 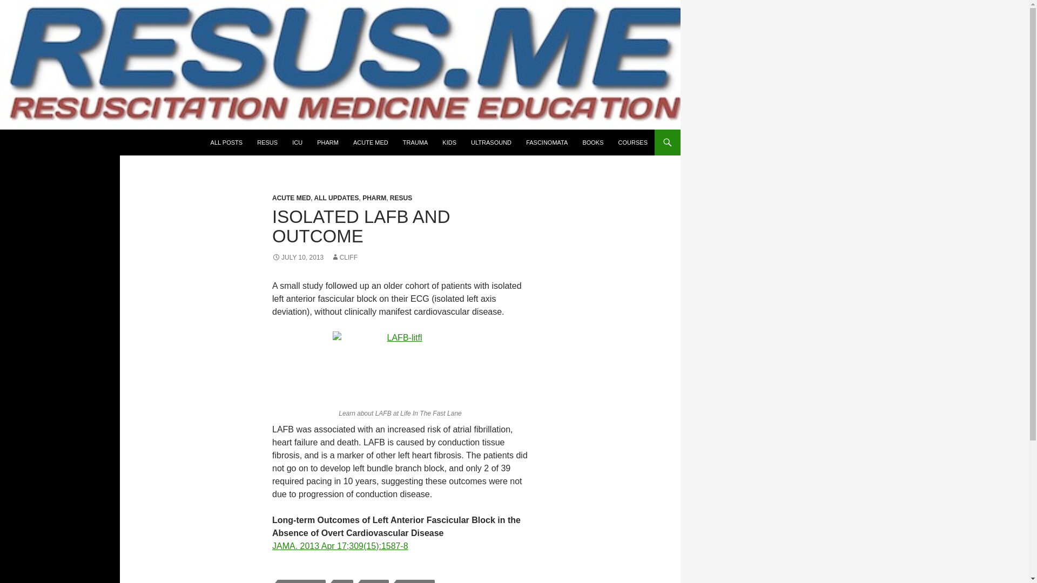 What do you see at coordinates (415, 143) in the screenshot?
I see `TRAUMA` at bounding box center [415, 143].